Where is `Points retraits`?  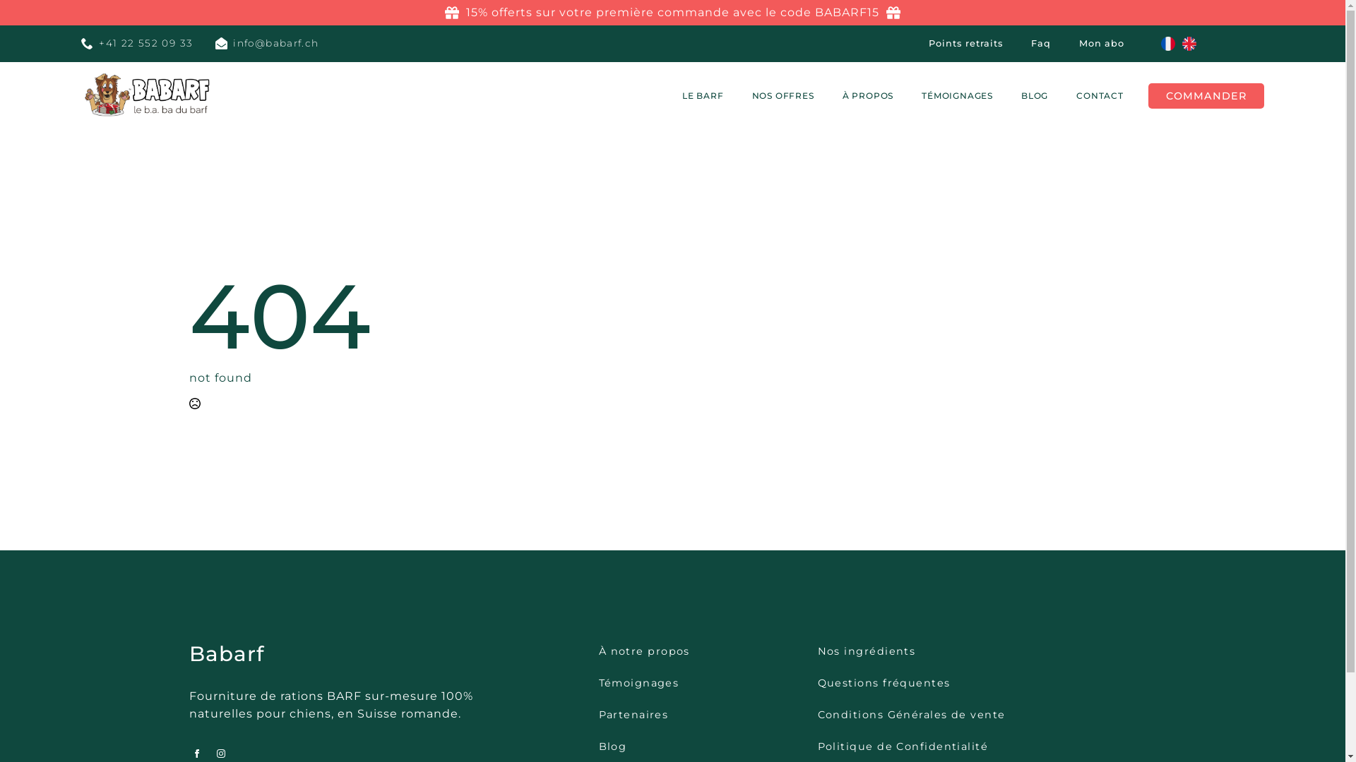
Points retraits is located at coordinates (965, 44).